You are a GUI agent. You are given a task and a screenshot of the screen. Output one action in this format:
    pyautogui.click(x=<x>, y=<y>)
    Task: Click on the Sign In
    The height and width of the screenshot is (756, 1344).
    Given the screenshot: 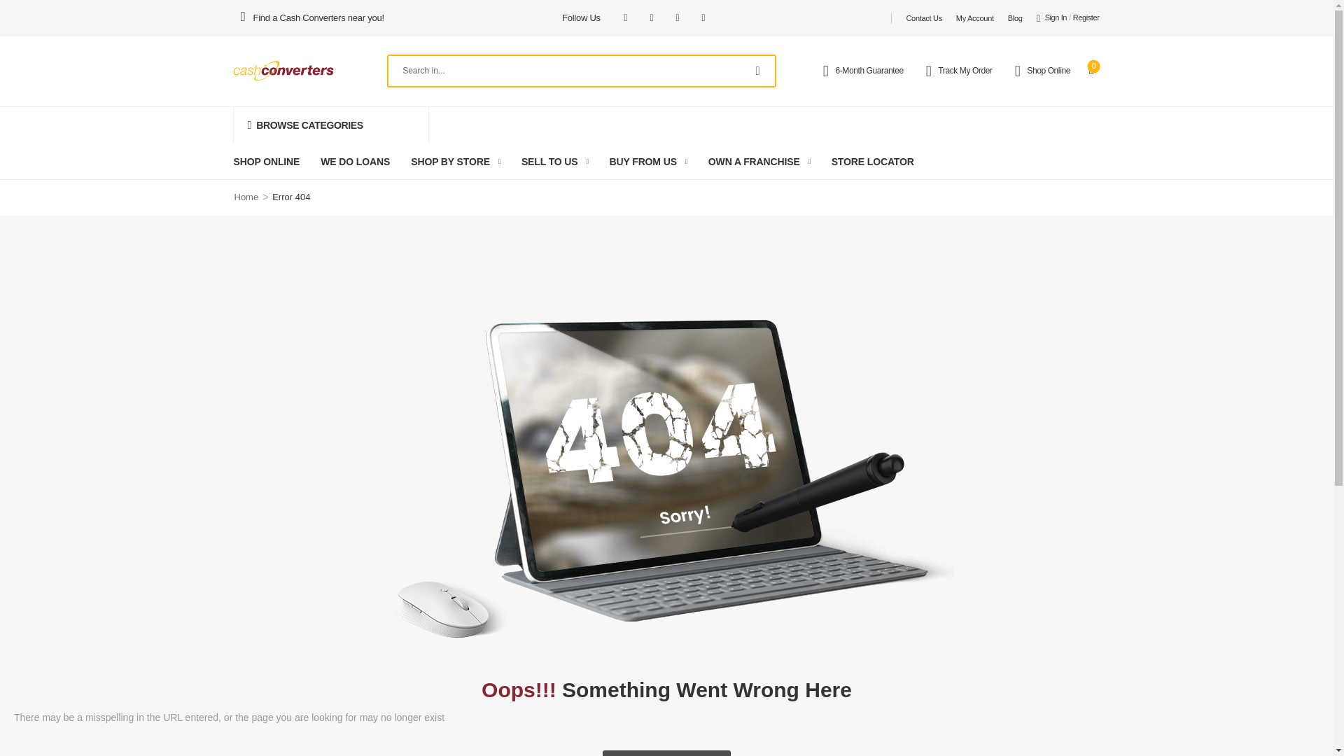 What is the action you would take?
    pyautogui.click(x=1051, y=18)
    